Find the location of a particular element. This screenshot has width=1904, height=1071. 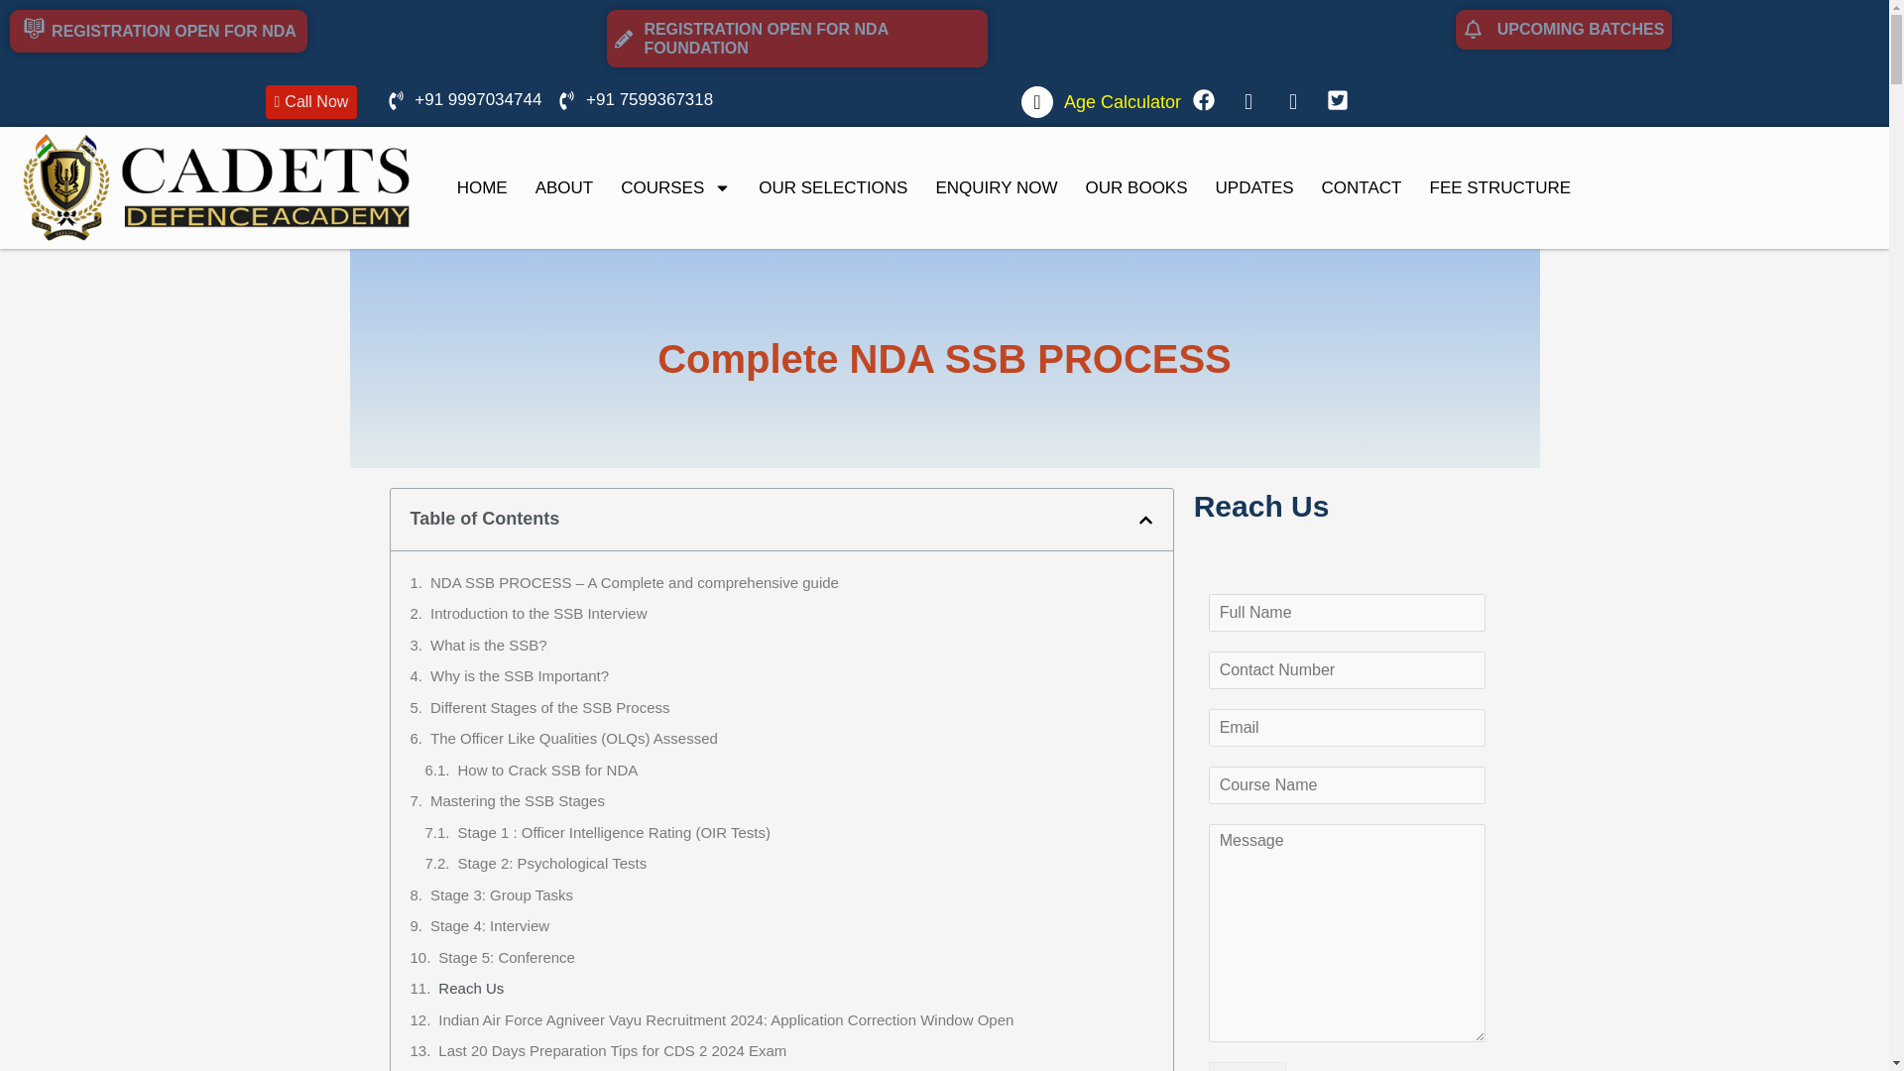

UPDATES is located at coordinates (1254, 188).